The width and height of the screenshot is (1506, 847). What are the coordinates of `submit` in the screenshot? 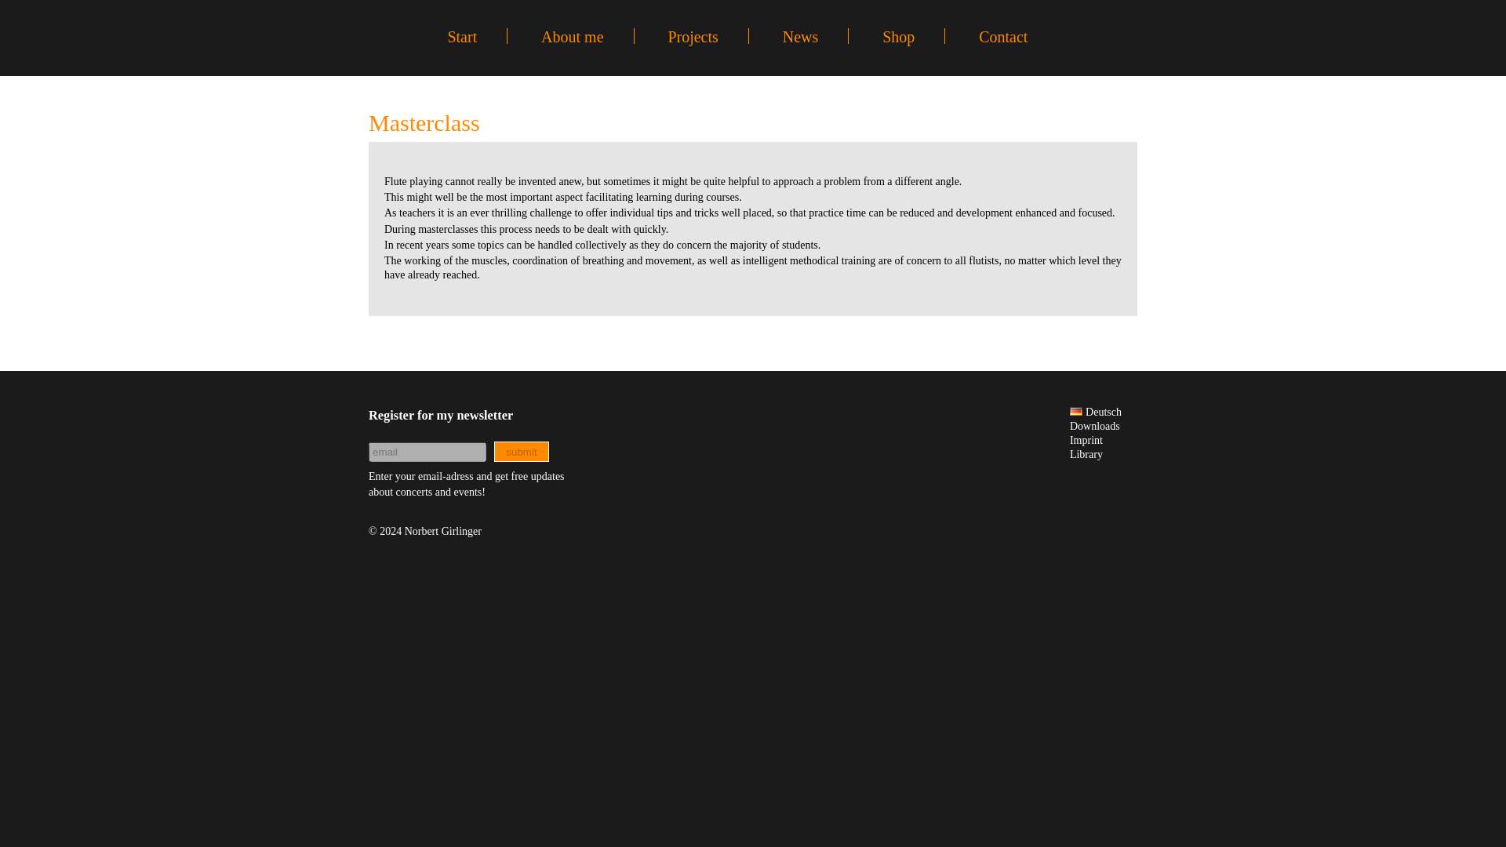 It's located at (521, 451).